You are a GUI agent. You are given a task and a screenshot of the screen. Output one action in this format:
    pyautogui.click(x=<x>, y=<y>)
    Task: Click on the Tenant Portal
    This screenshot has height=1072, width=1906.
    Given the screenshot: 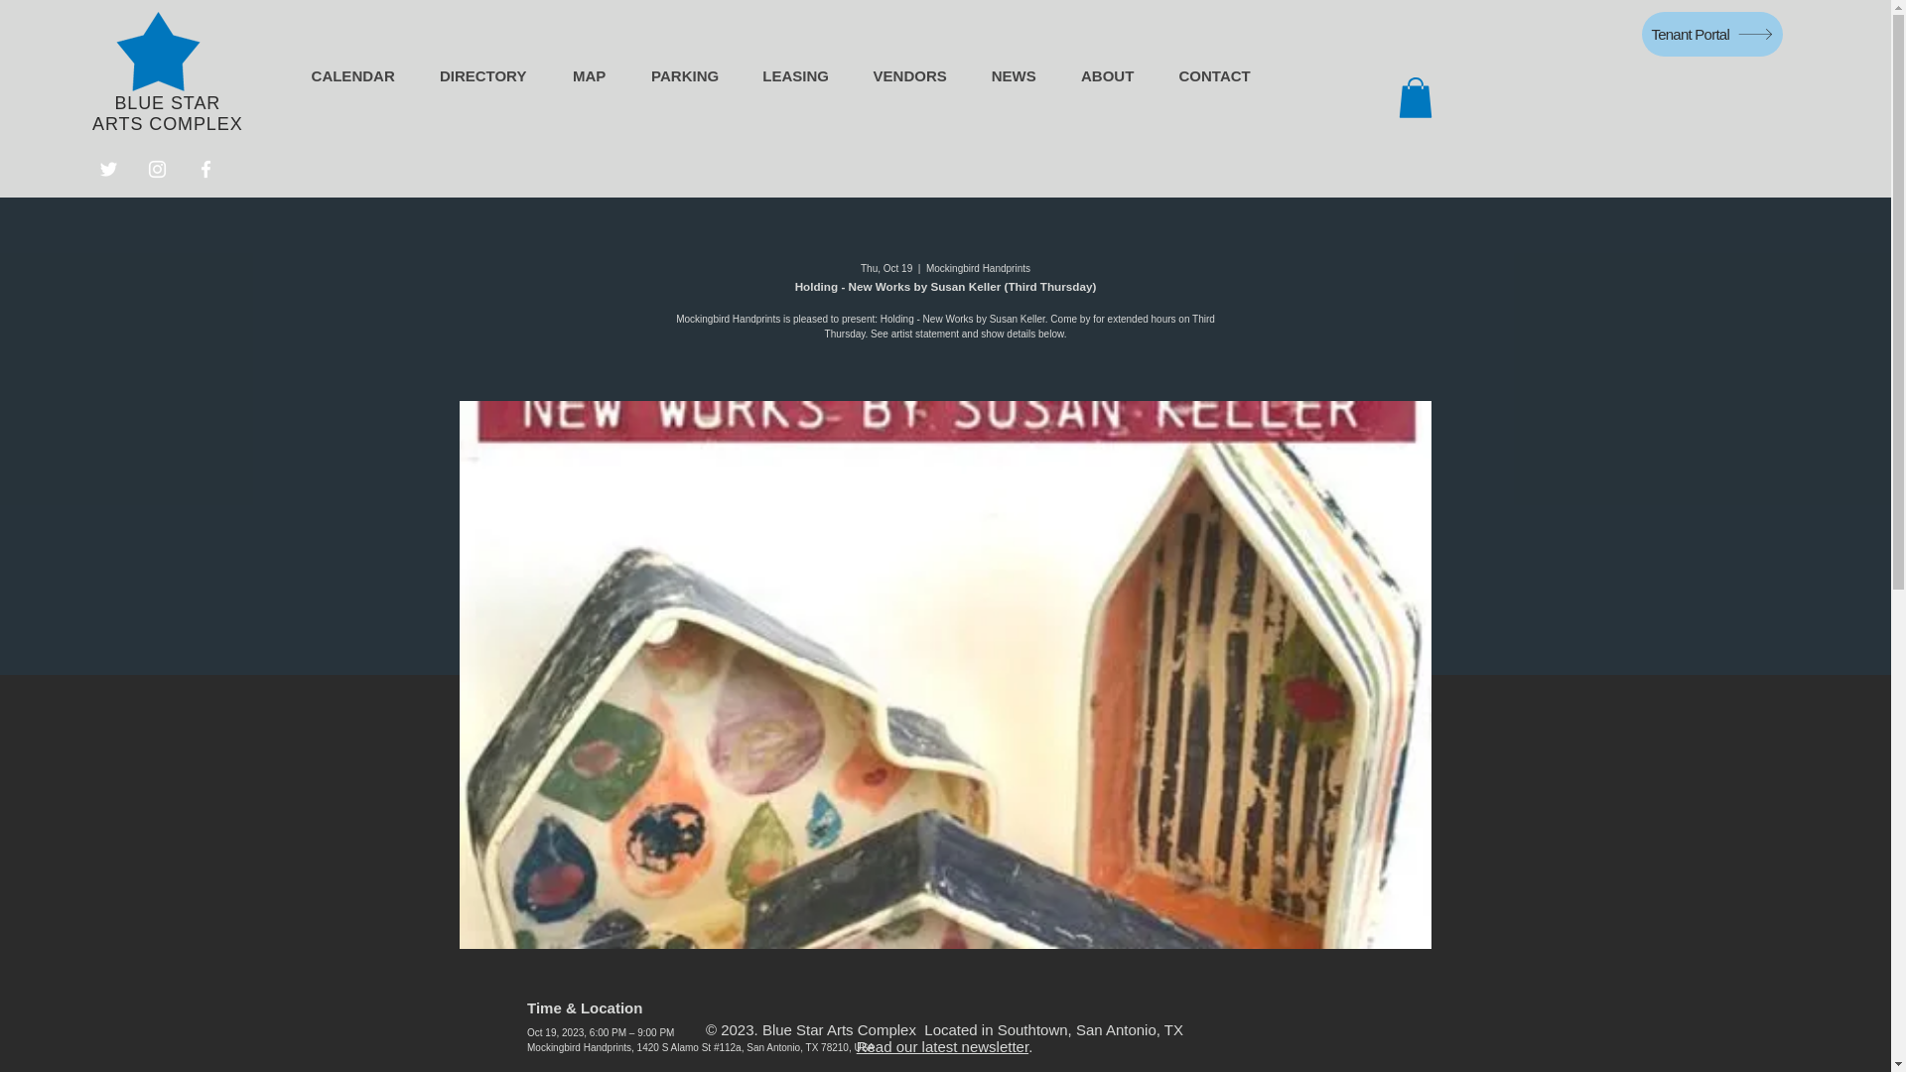 What is the action you would take?
    pyautogui.click(x=1711, y=34)
    